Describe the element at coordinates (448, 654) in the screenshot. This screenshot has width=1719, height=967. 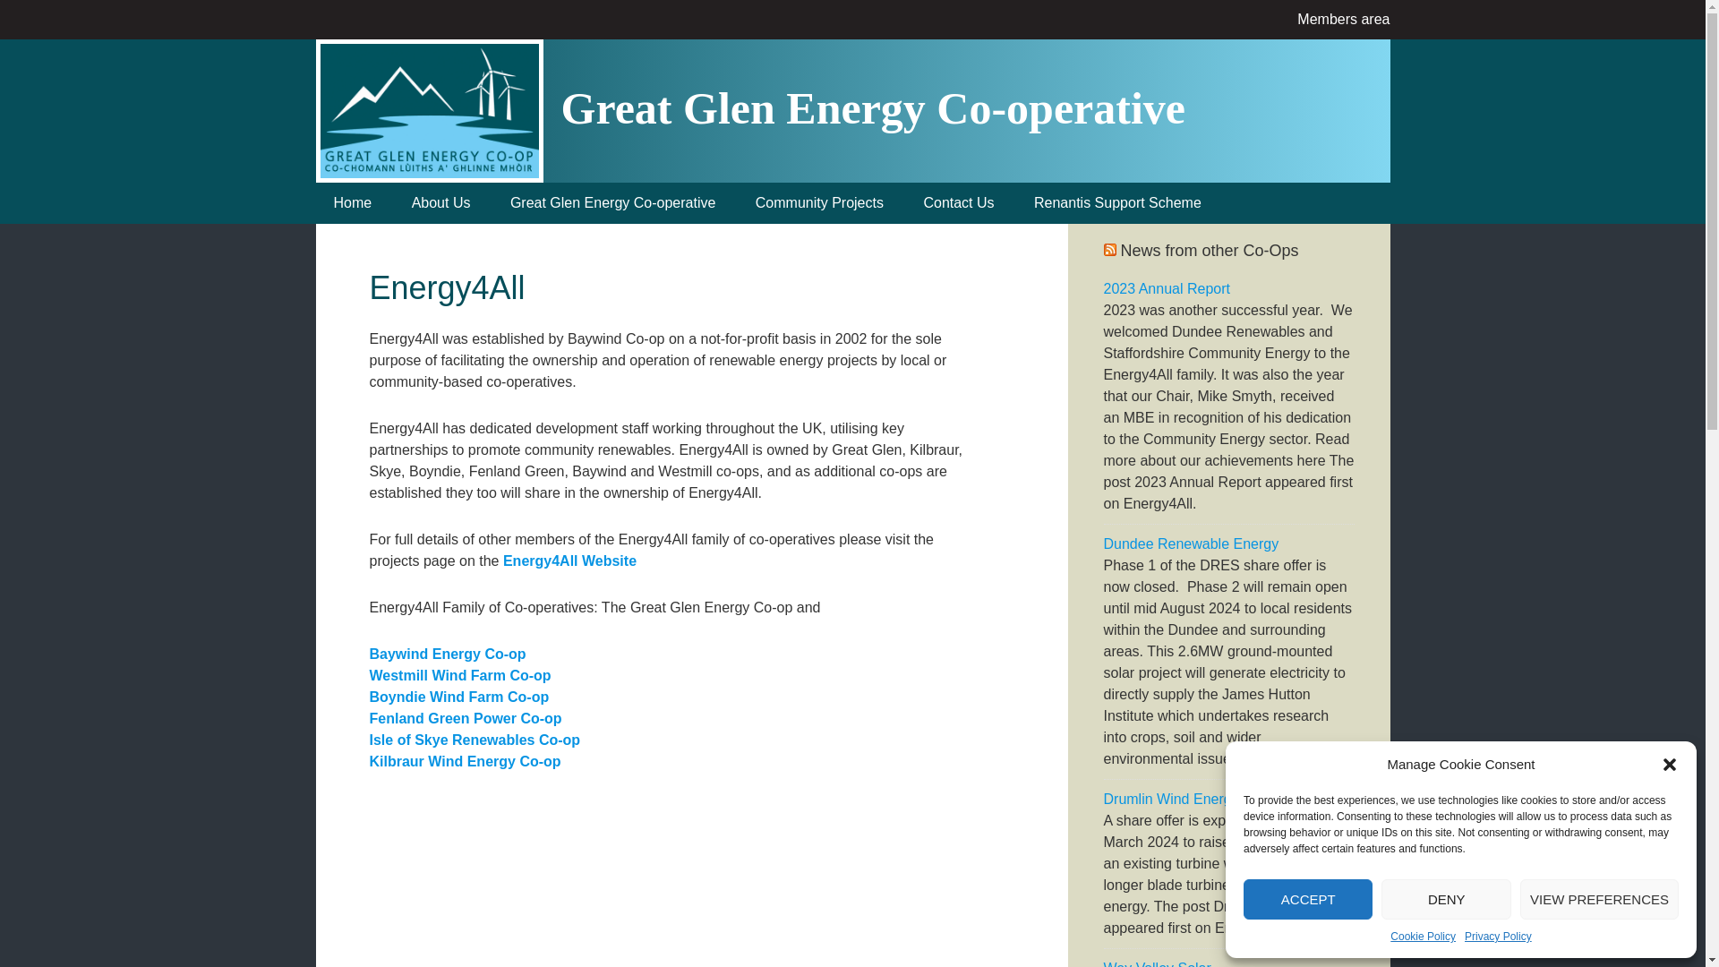
I see `Baywind Energy Co-op` at that location.